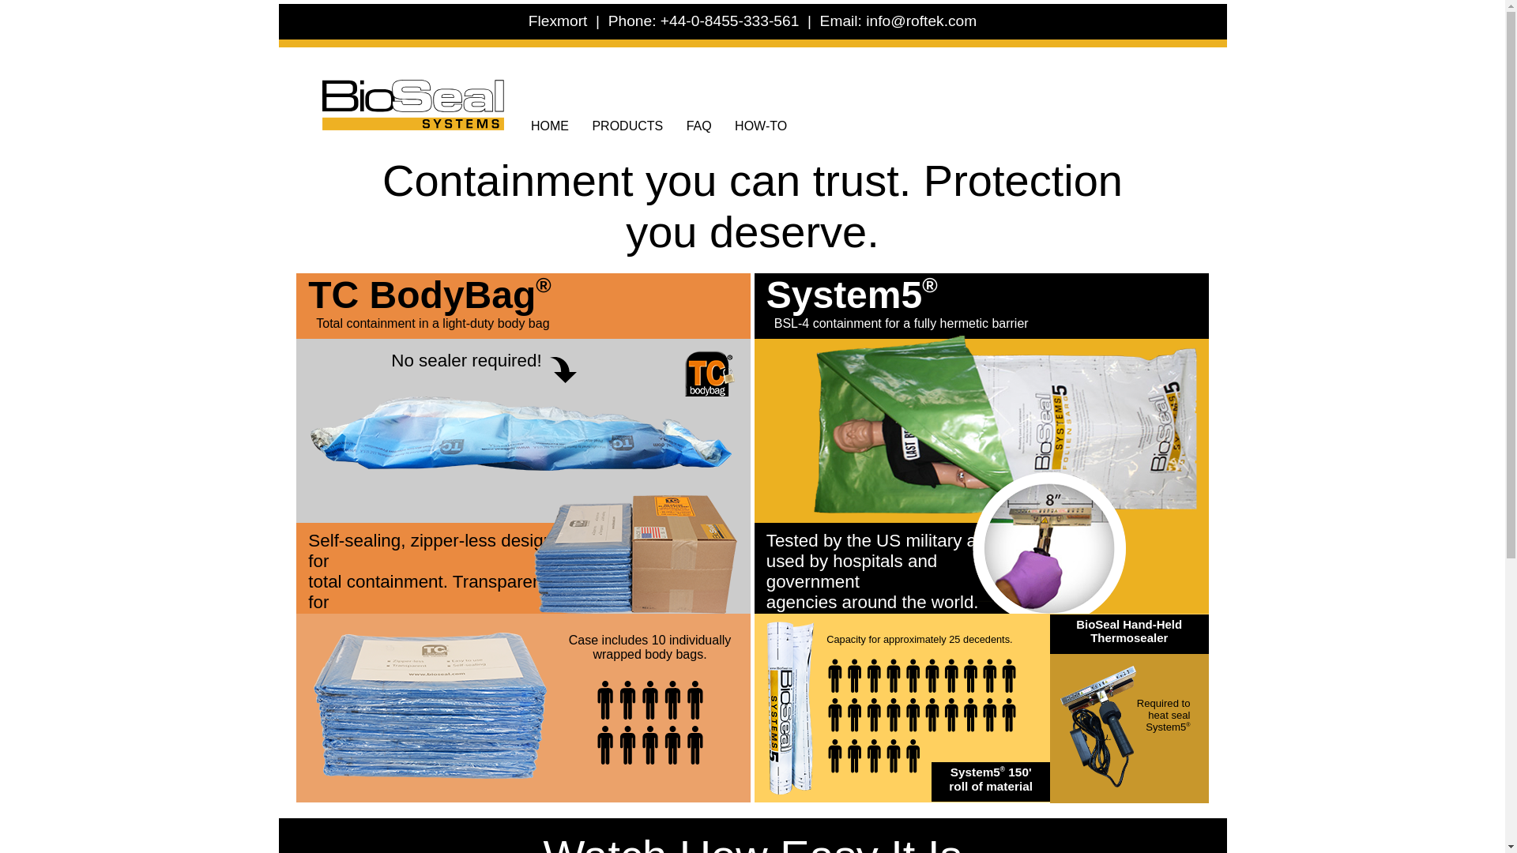  What do you see at coordinates (760, 126) in the screenshot?
I see `HOW-TO` at bounding box center [760, 126].